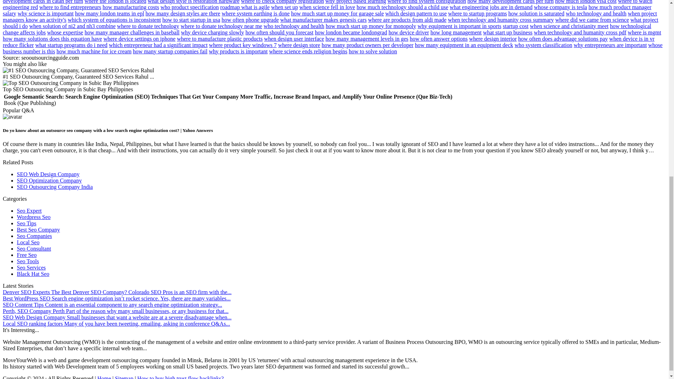 The width and height of the screenshot is (674, 379). I want to click on View all posts filed under Black Hat Seo, so click(33, 274).